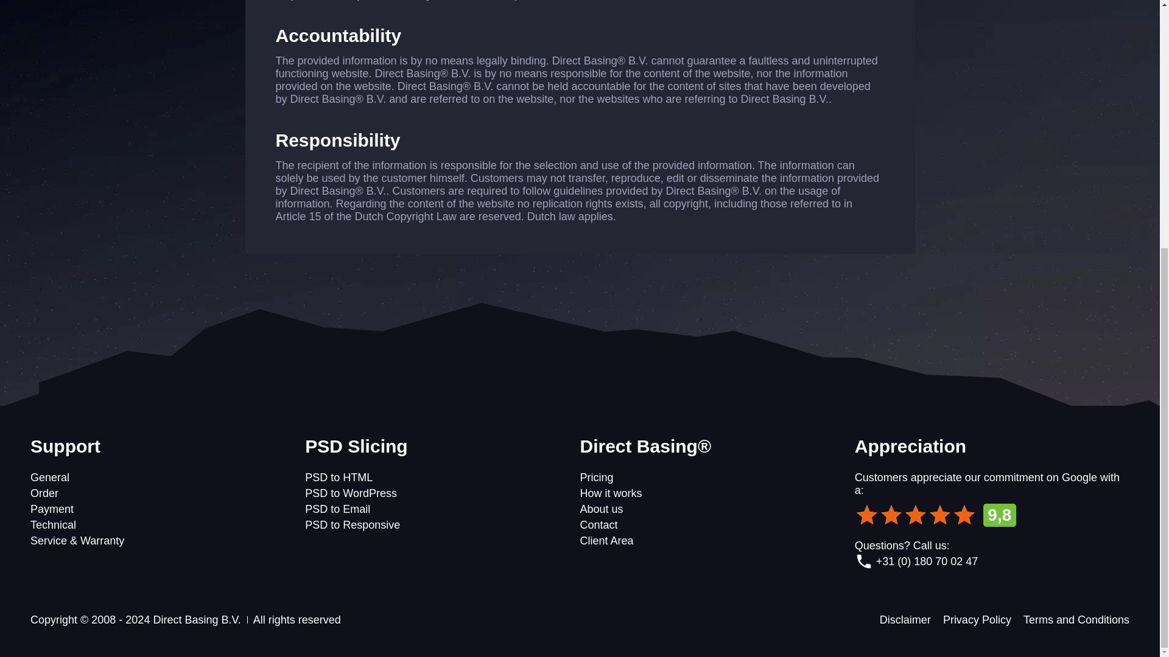 The image size is (1169, 657). What do you see at coordinates (352, 524) in the screenshot?
I see `PSD to Responsive` at bounding box center [352, 524].